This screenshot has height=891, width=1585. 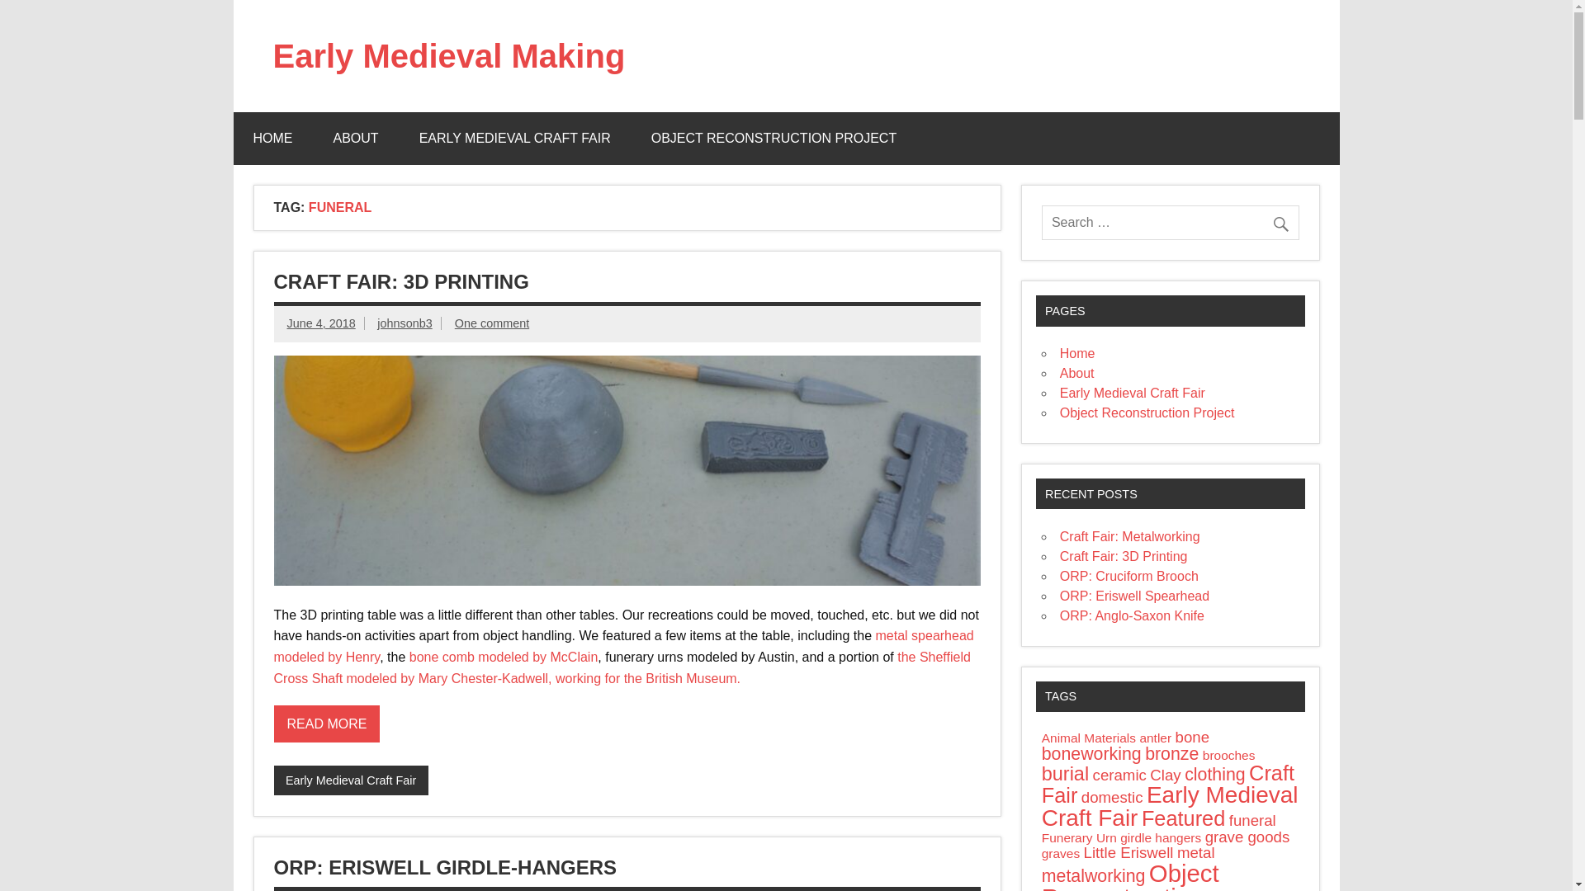 I want to click on HOME, so click(x=272, y=139).